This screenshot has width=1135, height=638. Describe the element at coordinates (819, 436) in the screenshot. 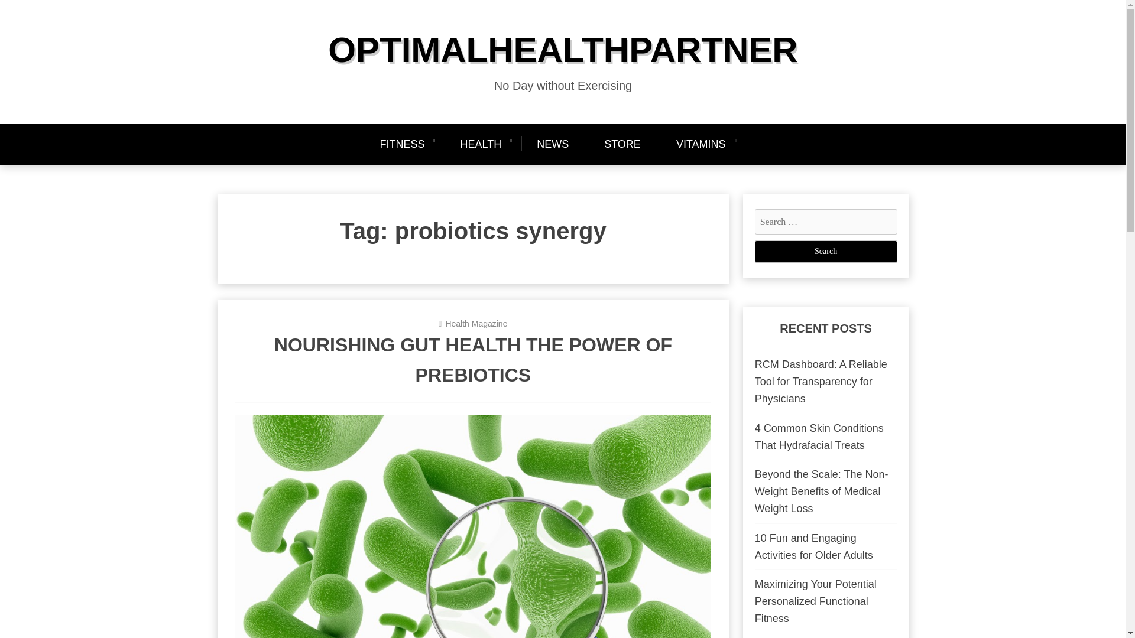

I see `4 Common Skin Conditions That Hydrafacial Treats` at that location.